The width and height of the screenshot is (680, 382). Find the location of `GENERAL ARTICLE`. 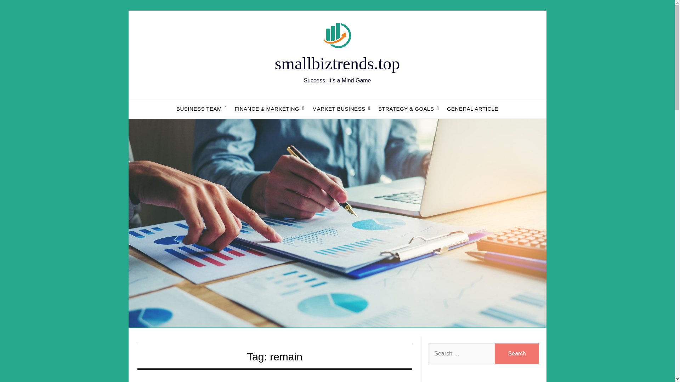

GENERAL ARTICLE is located at coordinates (472, 109).